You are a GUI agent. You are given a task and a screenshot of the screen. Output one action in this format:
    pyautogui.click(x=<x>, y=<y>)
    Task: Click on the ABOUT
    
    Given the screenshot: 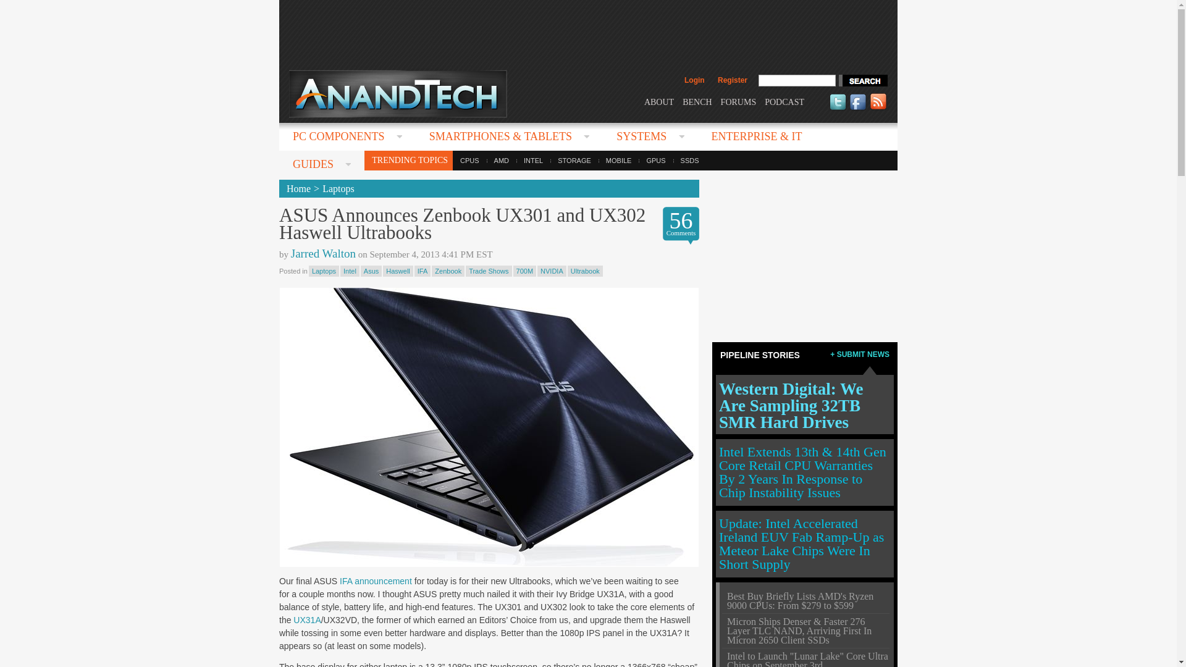 What is the action you would take?
    pyautogui.click(x=658, y=101)
    